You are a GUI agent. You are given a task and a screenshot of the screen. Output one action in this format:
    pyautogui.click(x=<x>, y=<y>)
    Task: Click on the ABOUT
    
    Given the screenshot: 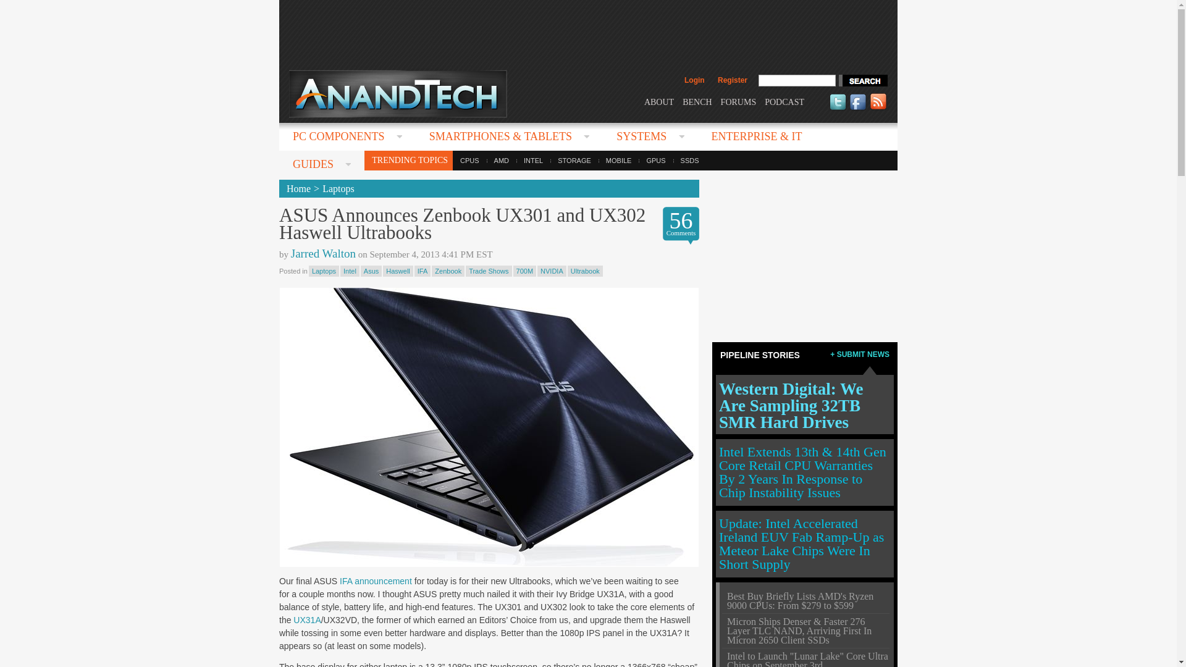 What is the action you would take?
    pyautogui.click(x=658, y=101)
    